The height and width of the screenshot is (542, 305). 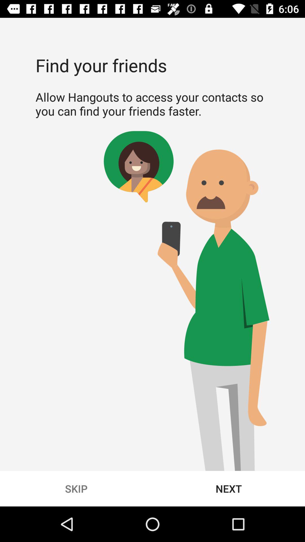 I want to click on click icon at the bottom left corner, so click(x=76, y=488).